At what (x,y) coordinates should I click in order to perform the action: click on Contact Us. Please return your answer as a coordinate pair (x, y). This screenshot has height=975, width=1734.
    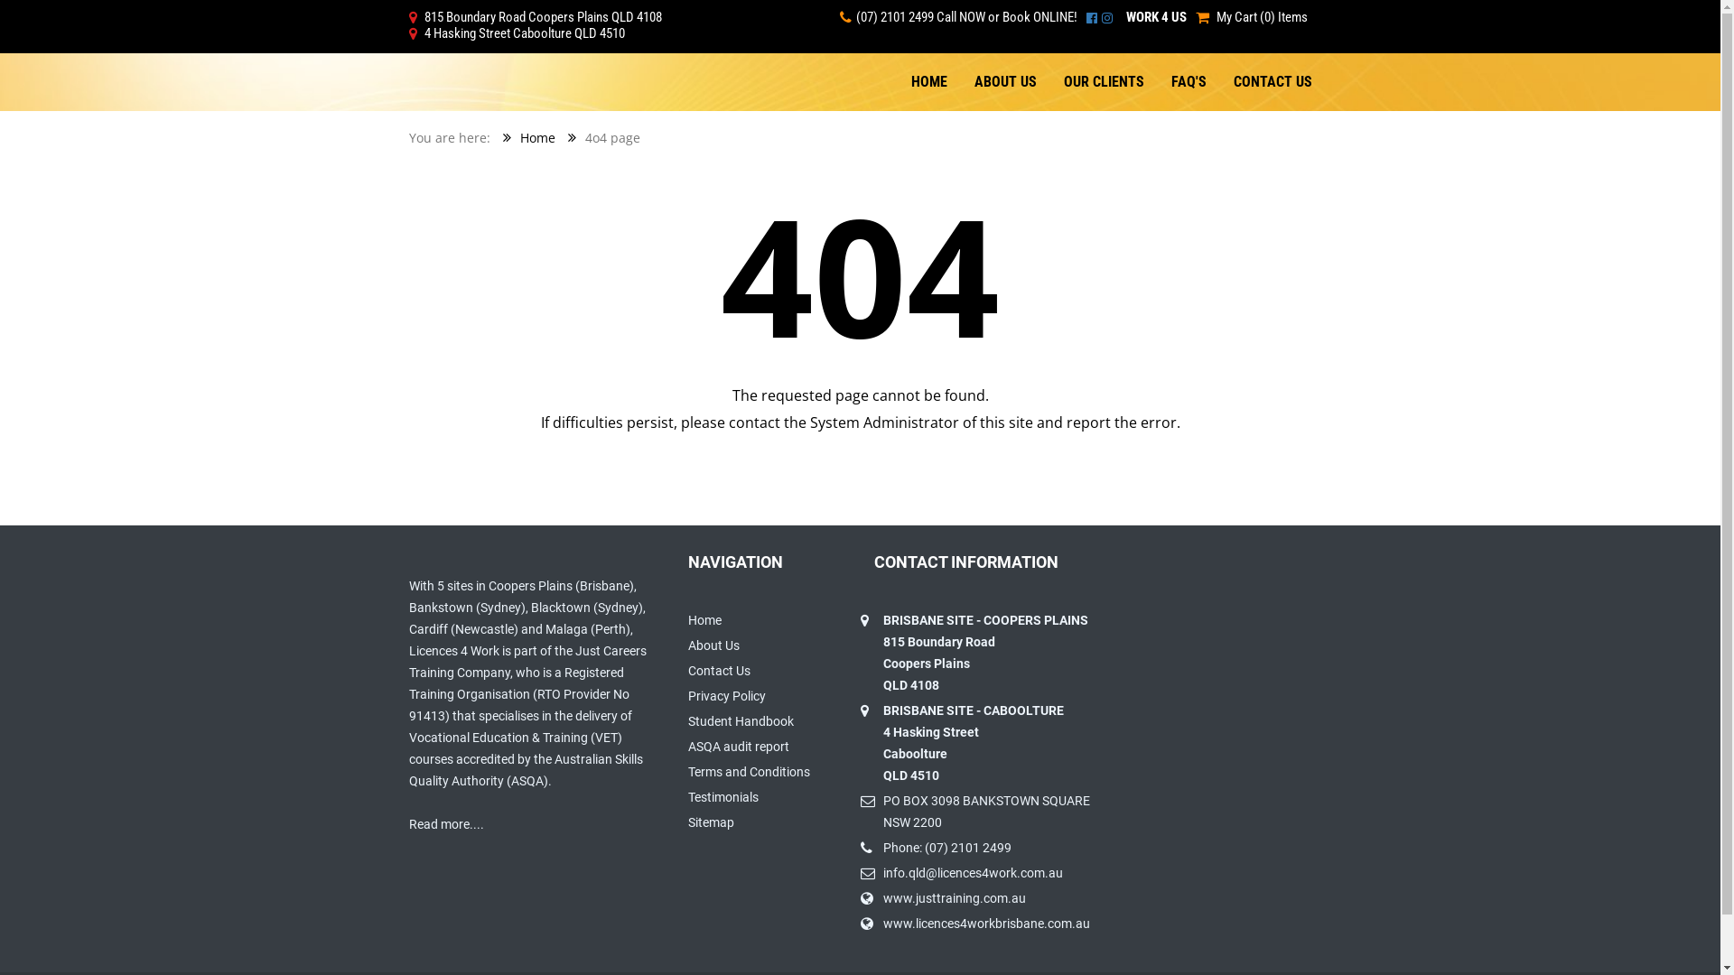
    Looking at the image, I should click on (719, 671).